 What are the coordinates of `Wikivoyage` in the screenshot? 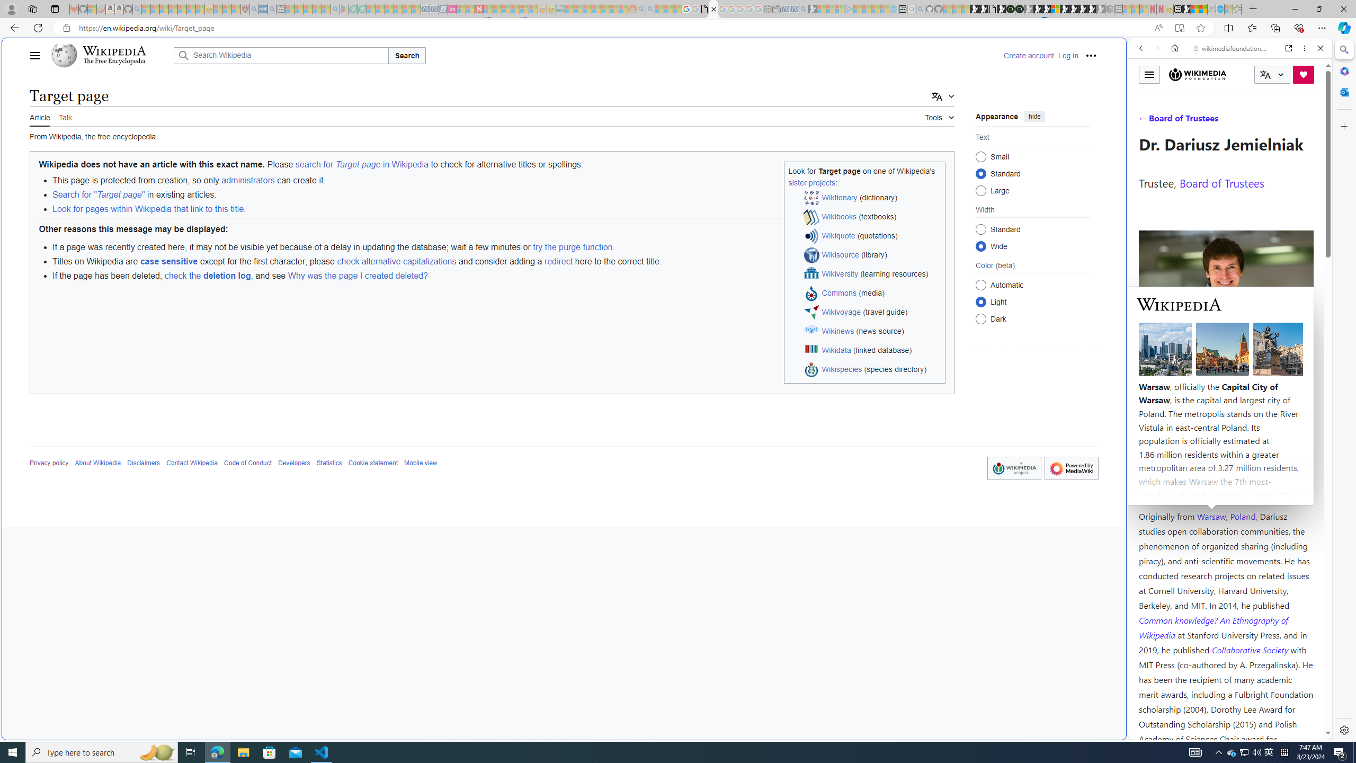 It's located at (841, 312).